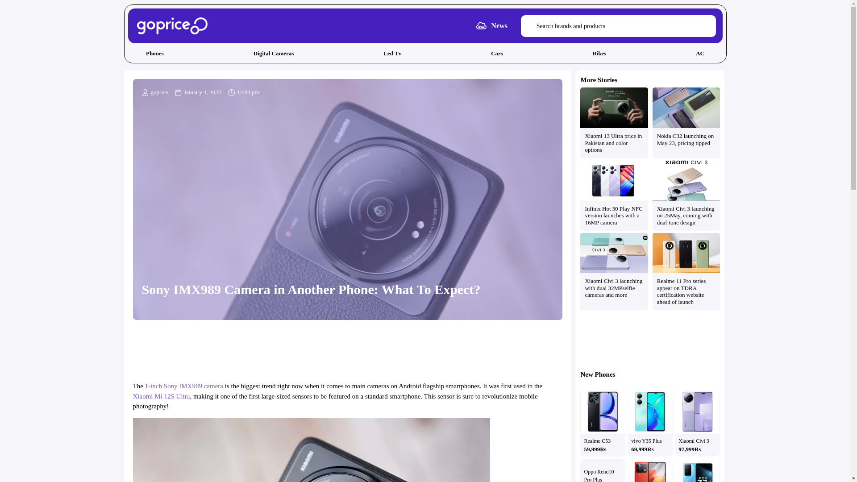 The height and width of the screenshot is (482, 857). I want to click on Cars, so click(497, 54).